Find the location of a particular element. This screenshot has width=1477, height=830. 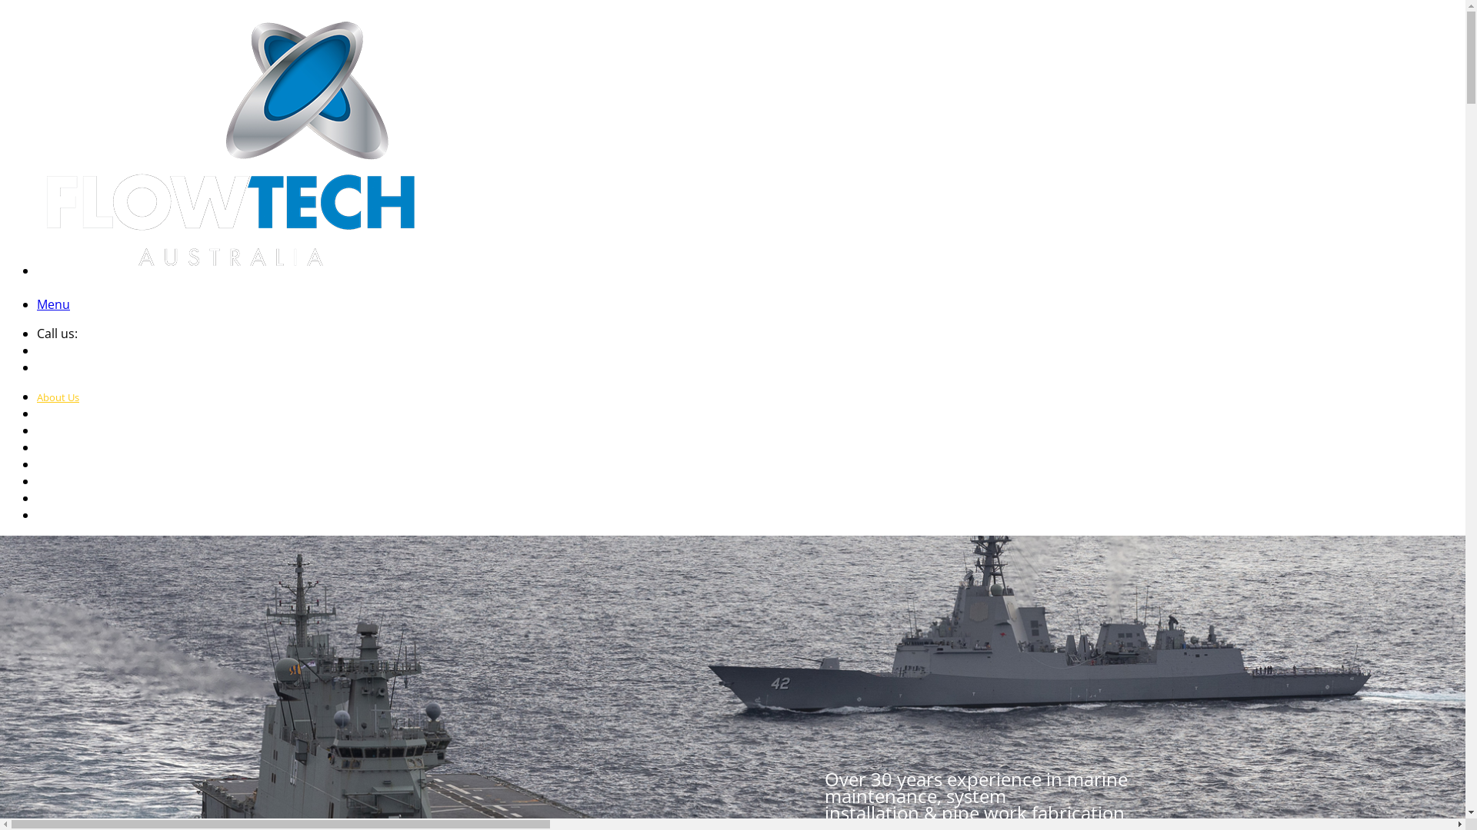

0405 537 807 is located at coordinates (110, 334).